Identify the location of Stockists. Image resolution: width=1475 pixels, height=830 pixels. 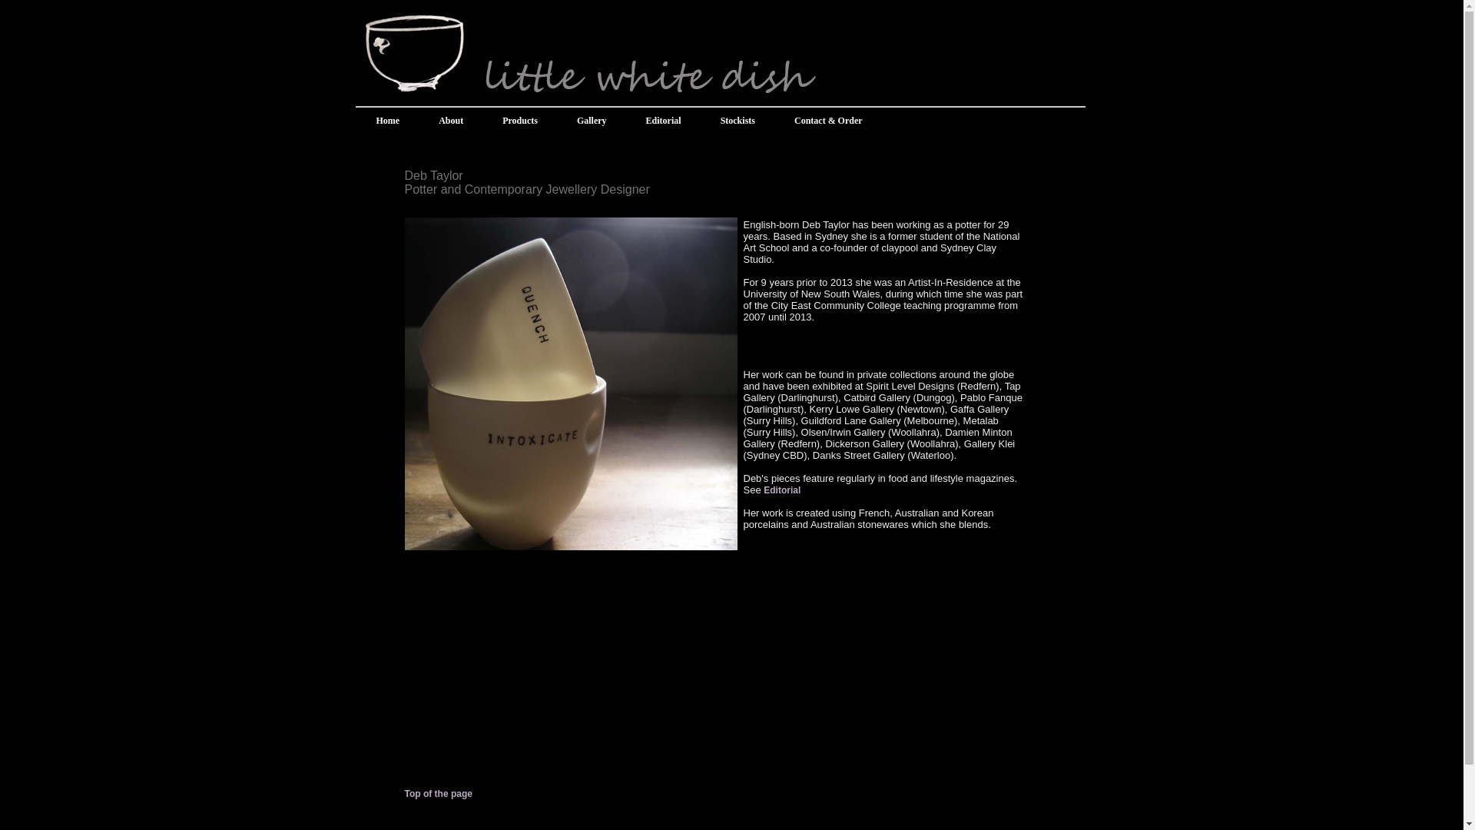
(738, 121).